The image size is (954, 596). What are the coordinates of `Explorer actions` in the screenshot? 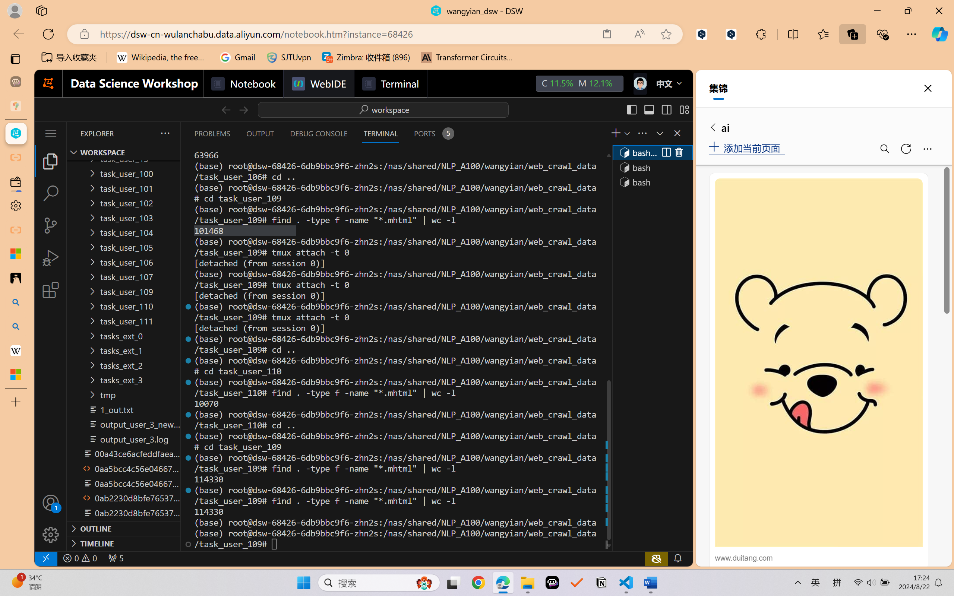 It's located at (145, 133).